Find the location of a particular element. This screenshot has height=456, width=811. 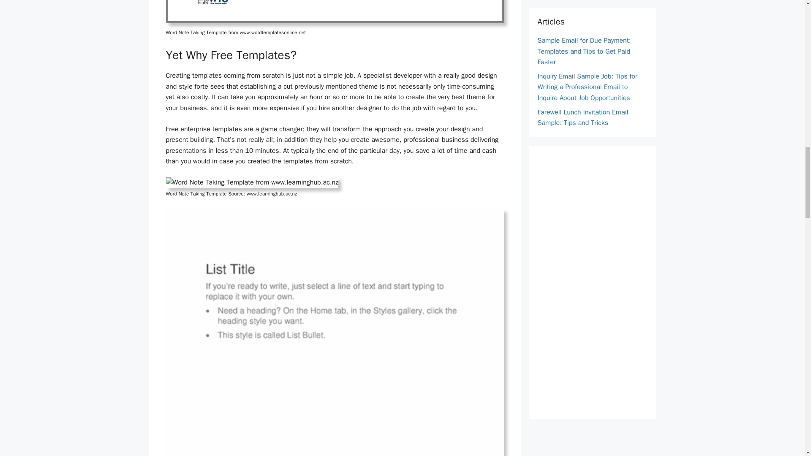

Word Note Taking Template Collection 2 is located at coordinates (252, 183).